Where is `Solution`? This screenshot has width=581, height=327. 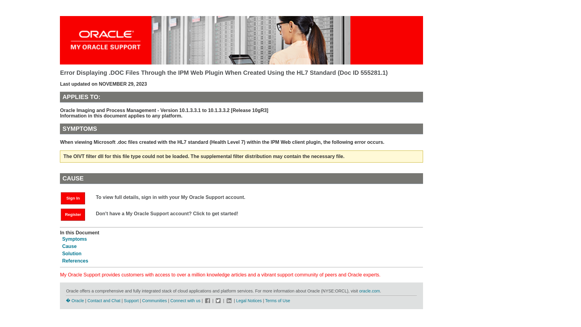
Solution is located at coordinates (71, 253).